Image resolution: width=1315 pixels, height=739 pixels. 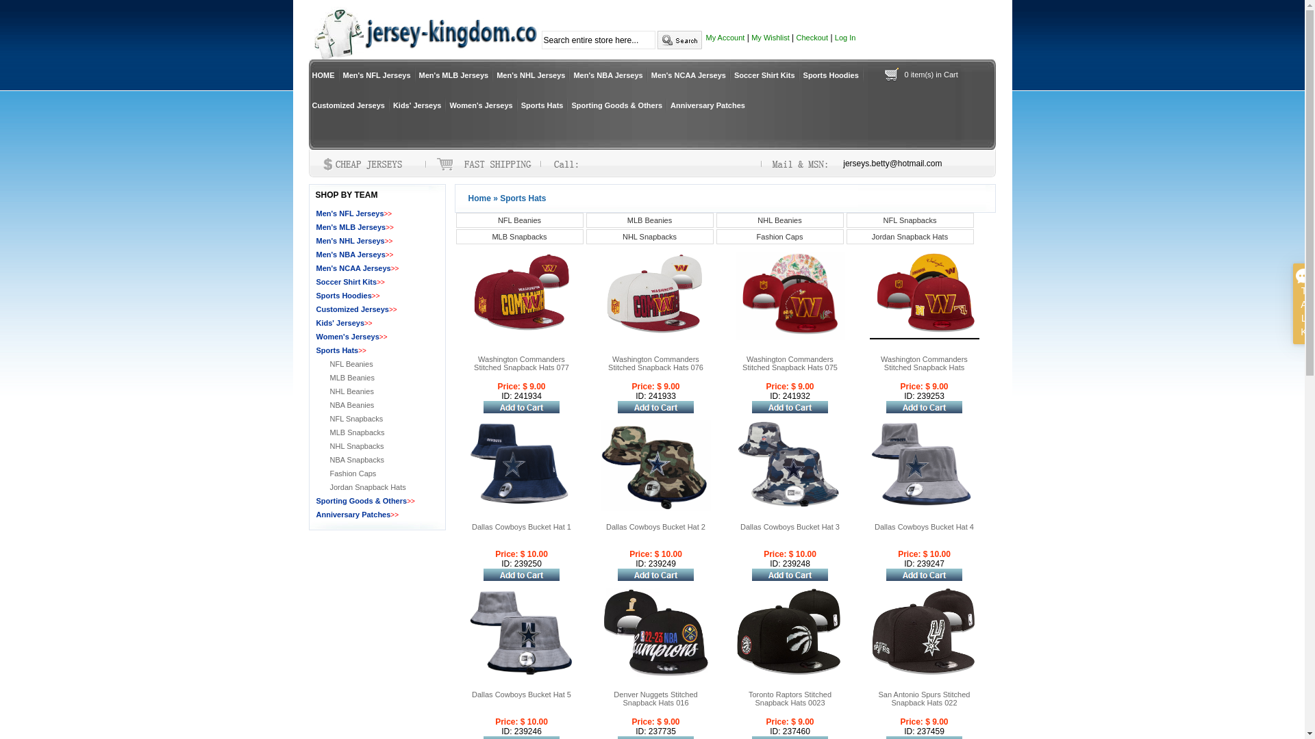 What do you see at coordinates (347, 282) in the screenshot?
I see `Soccer Shirt Kits` at bounding box center [347, 282].